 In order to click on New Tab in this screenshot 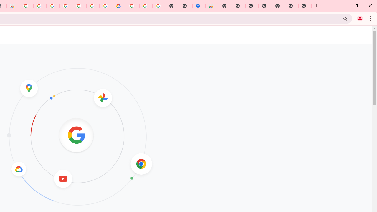, I will do `click(278, 6)`.